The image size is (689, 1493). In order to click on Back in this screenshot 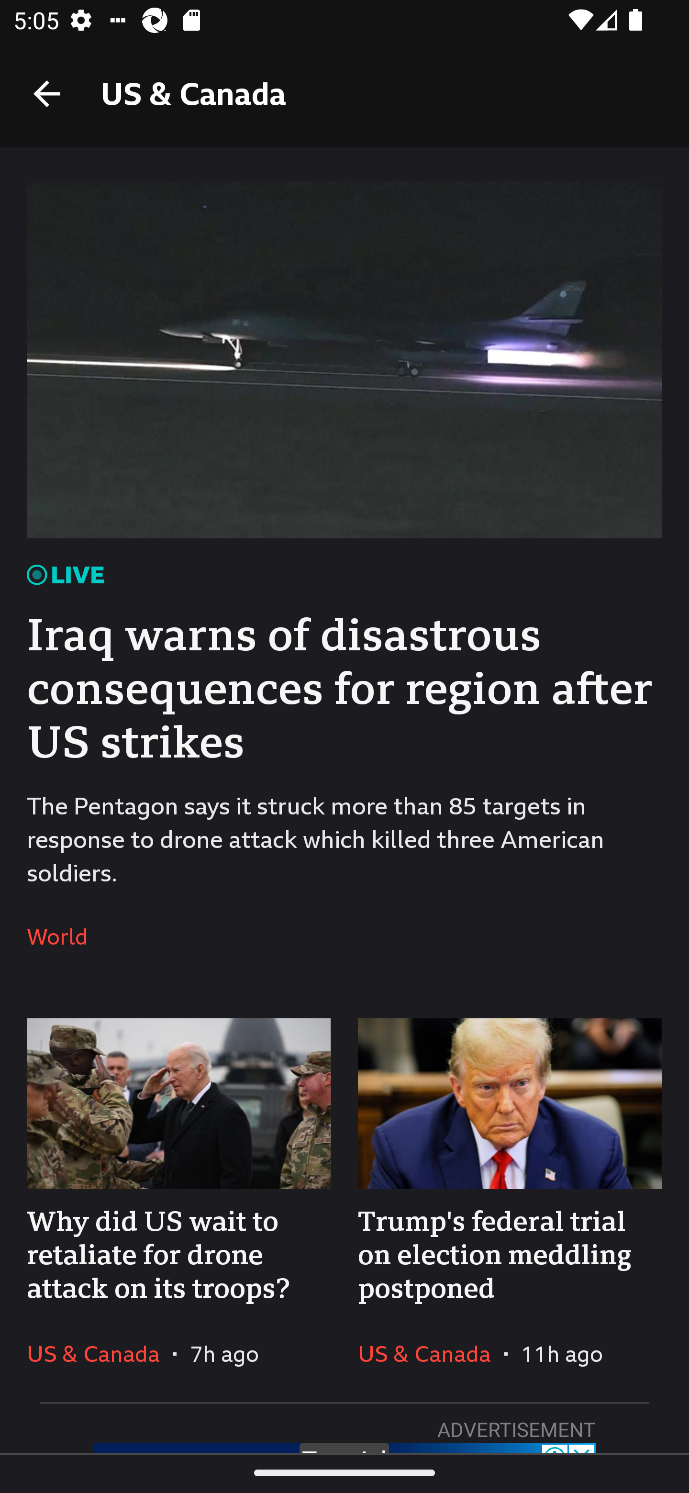, I will do `click(47, 93)`.